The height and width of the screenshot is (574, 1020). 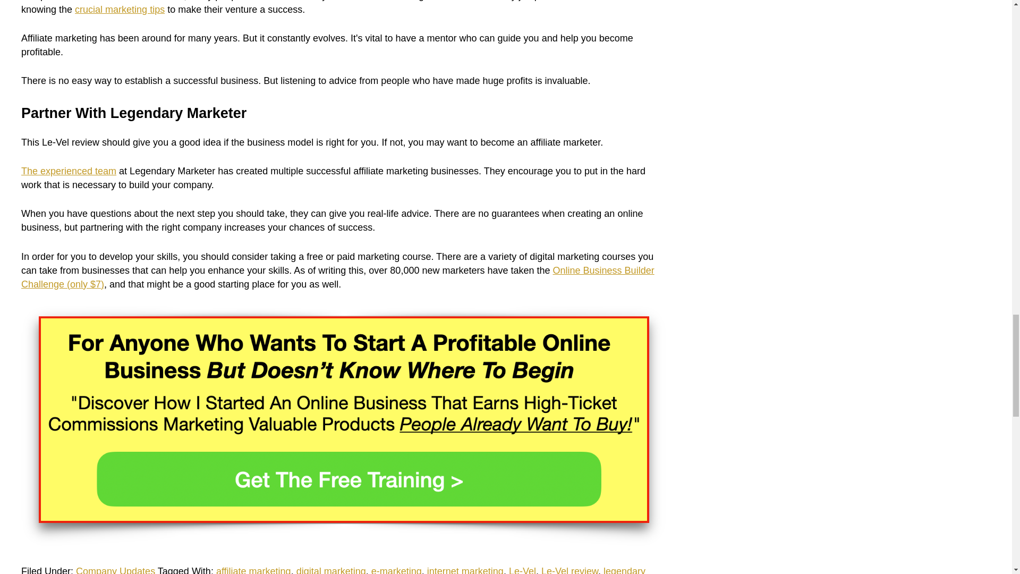 I want to click on Company Updates, so click(x=115, y=570).